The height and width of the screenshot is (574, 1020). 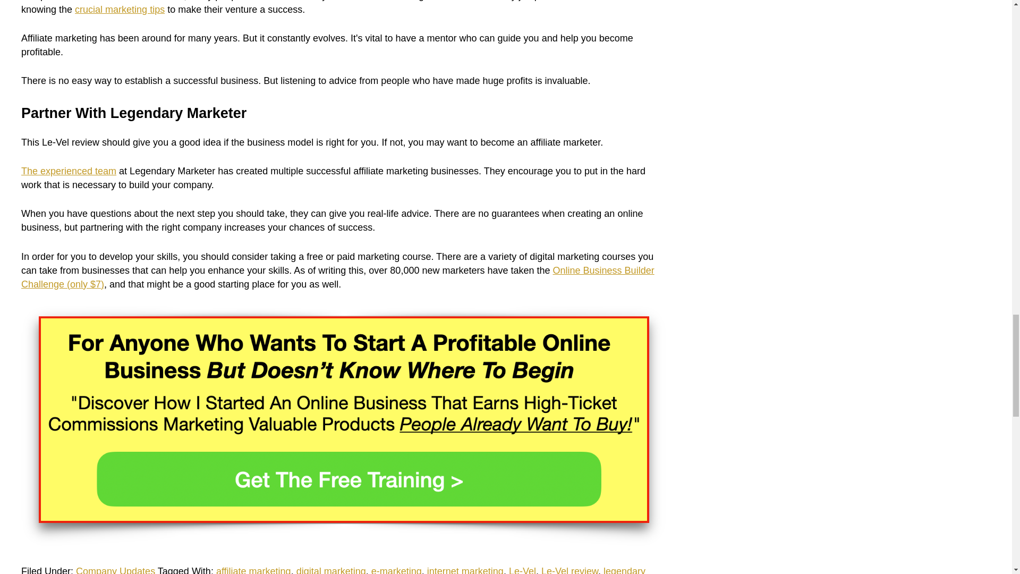 I want to click on Company Updates, so click(x=115, y=570).